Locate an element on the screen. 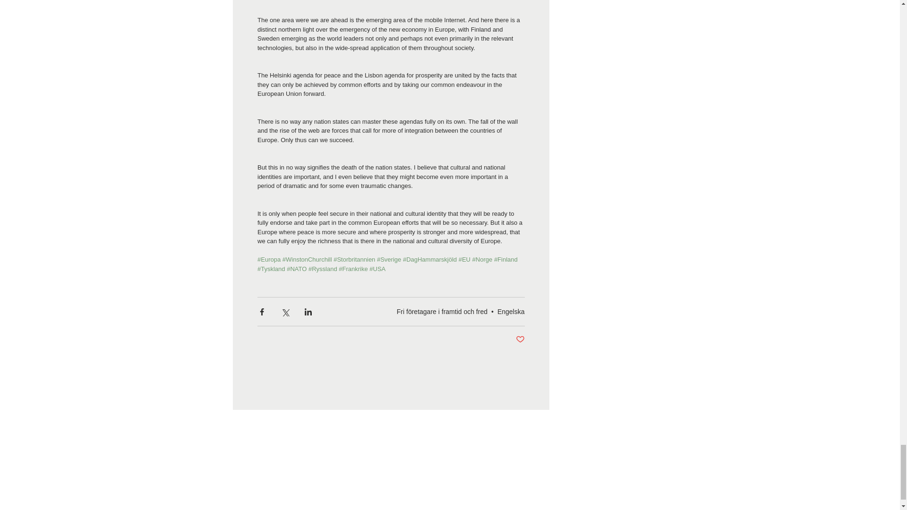  Engelska is located at coordinates (511, 312).